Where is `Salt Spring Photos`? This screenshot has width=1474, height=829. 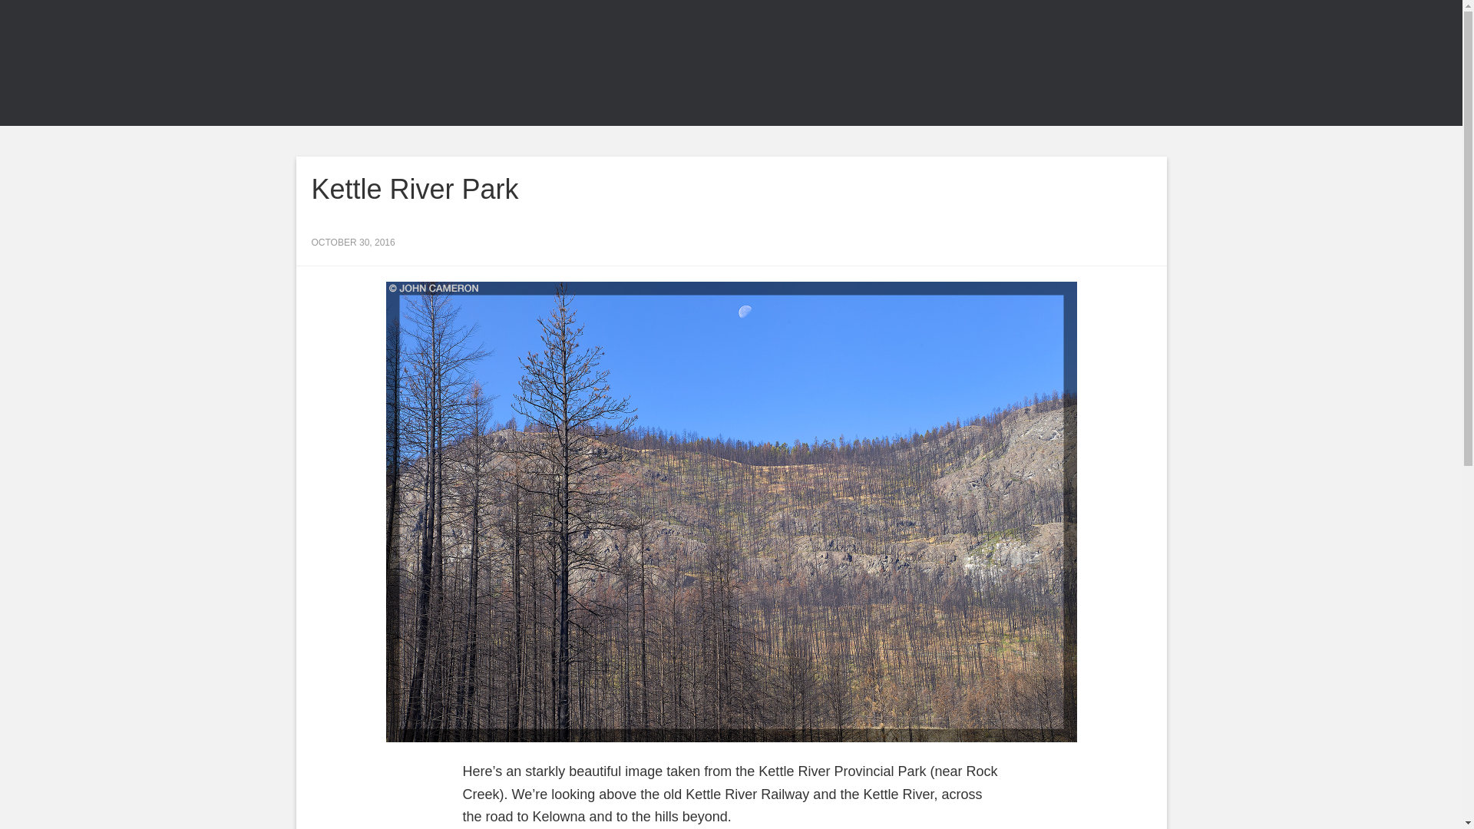
Salt Spring Photos is located at coordinates (431, 63).